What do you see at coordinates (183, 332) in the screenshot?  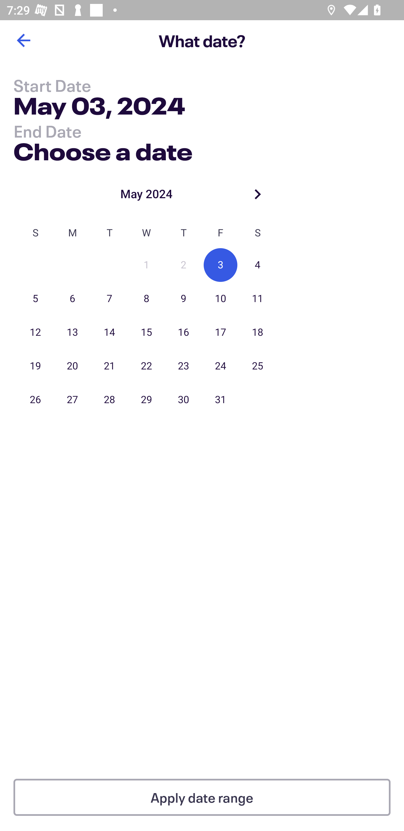 I see `16 16 May 2024` at bounding box center [183, 332].